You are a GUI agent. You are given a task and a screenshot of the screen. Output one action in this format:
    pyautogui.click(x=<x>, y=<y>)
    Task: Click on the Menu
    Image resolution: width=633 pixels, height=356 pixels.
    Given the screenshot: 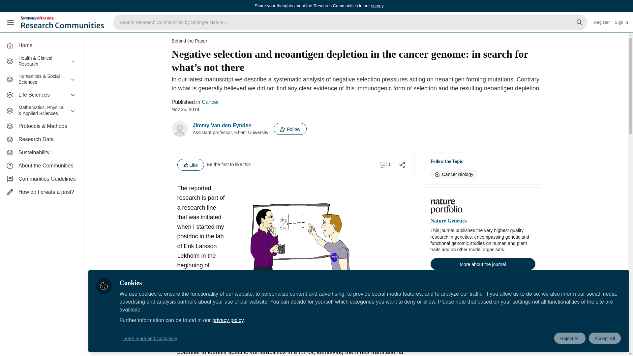 What is the action you would take?
    pyautogui.click(x=11, y=22)
    